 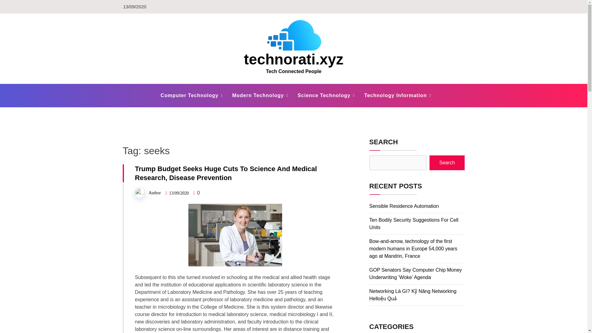 What do you see at coordinates (190, 96) in the screenshot?
I see `Computer Technology` at bounding box center [190, 96].